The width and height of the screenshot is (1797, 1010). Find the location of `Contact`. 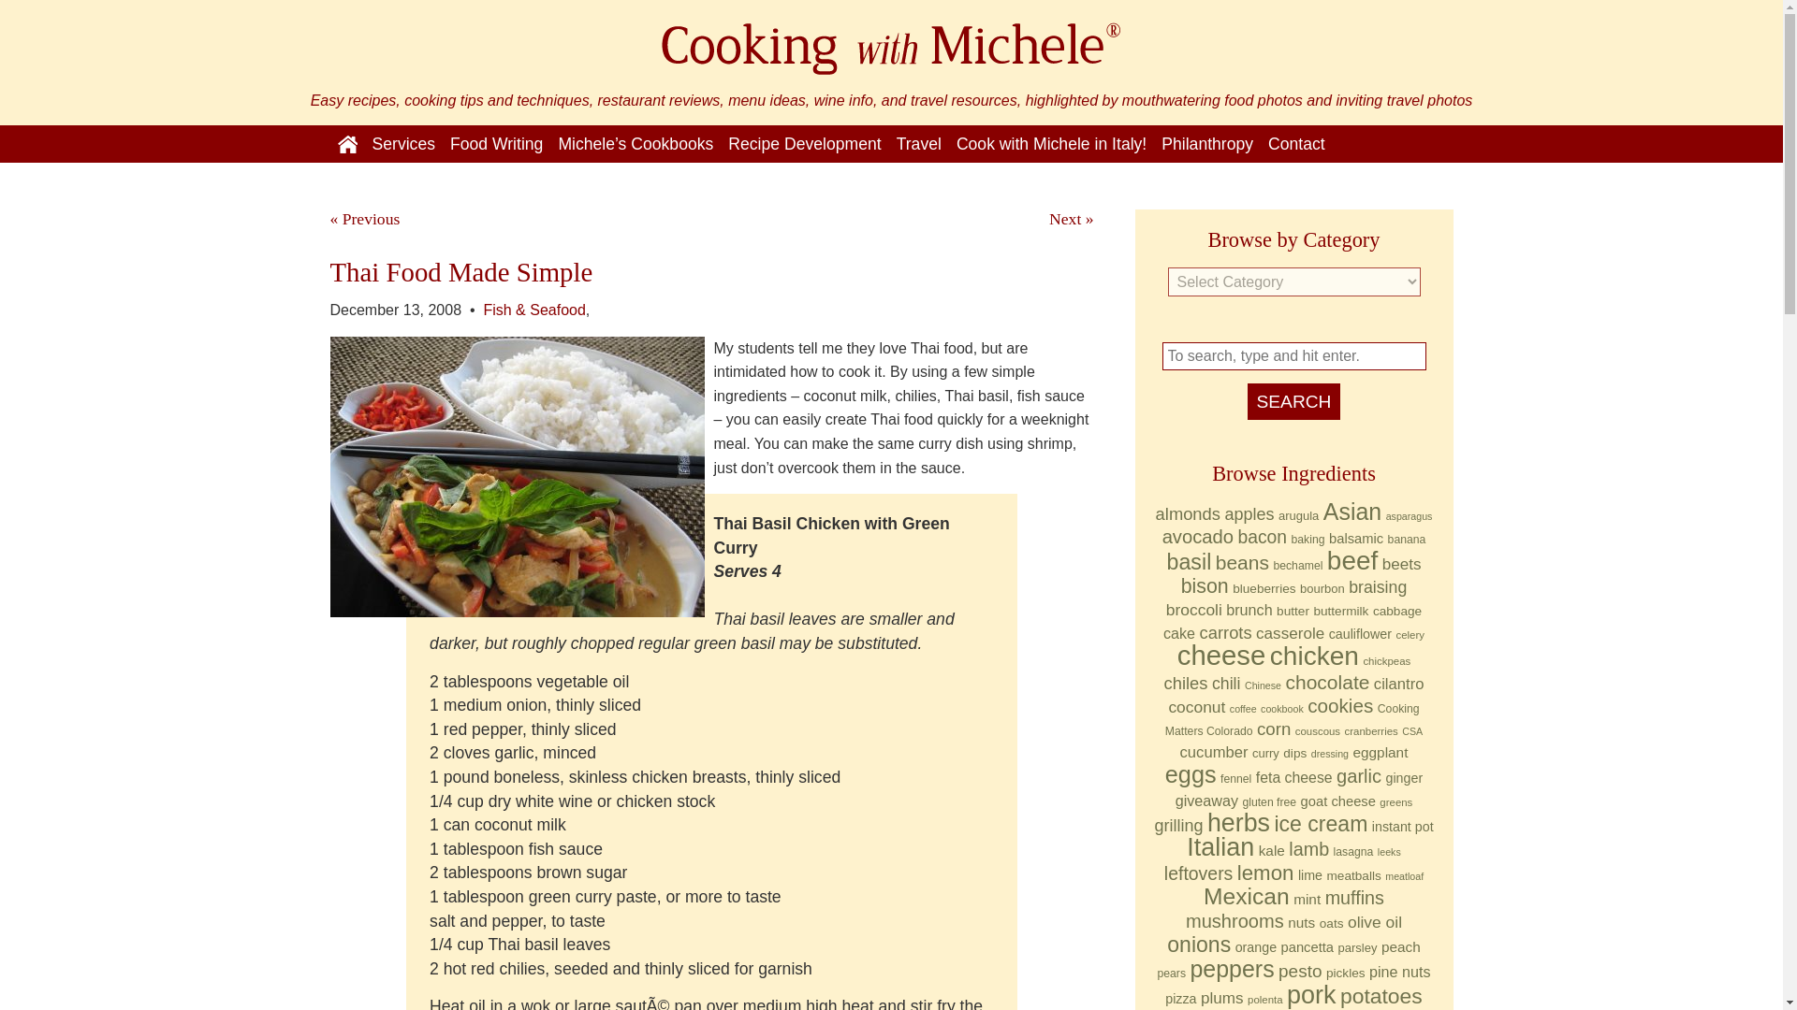

Contact is located at coordinates (1297, 144).